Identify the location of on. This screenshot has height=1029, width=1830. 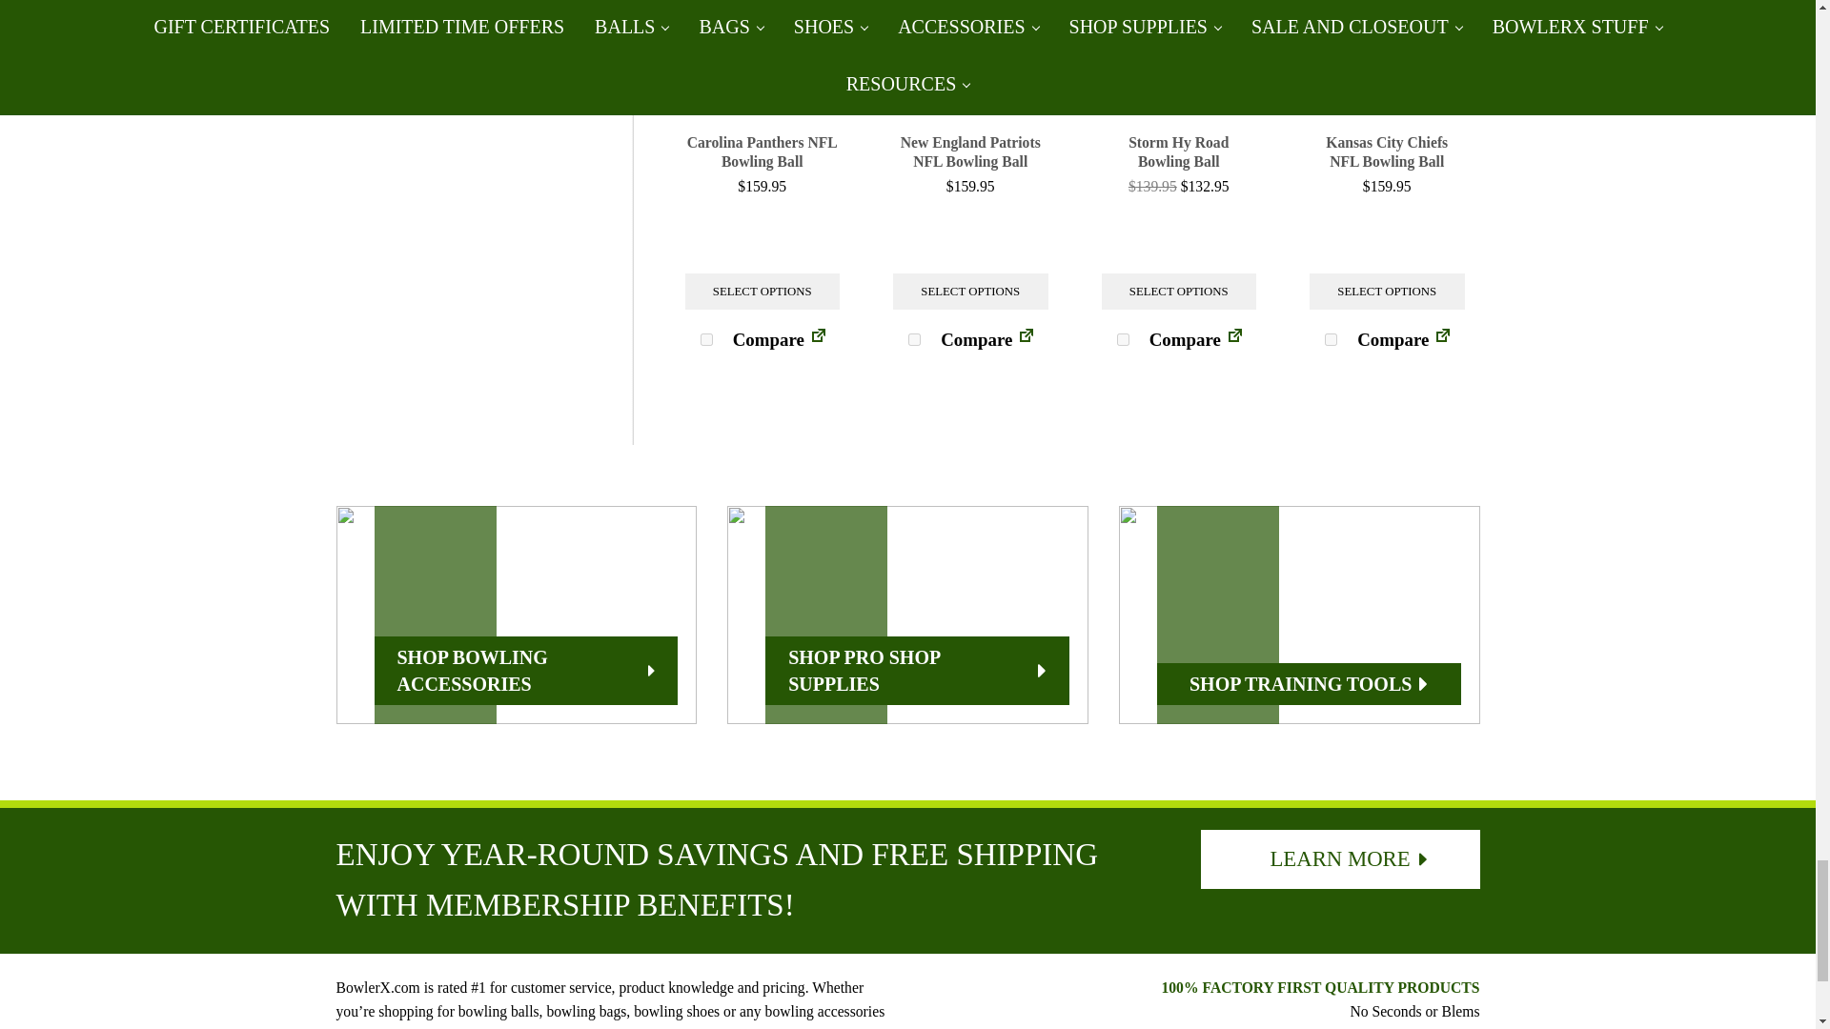
(707, 339).